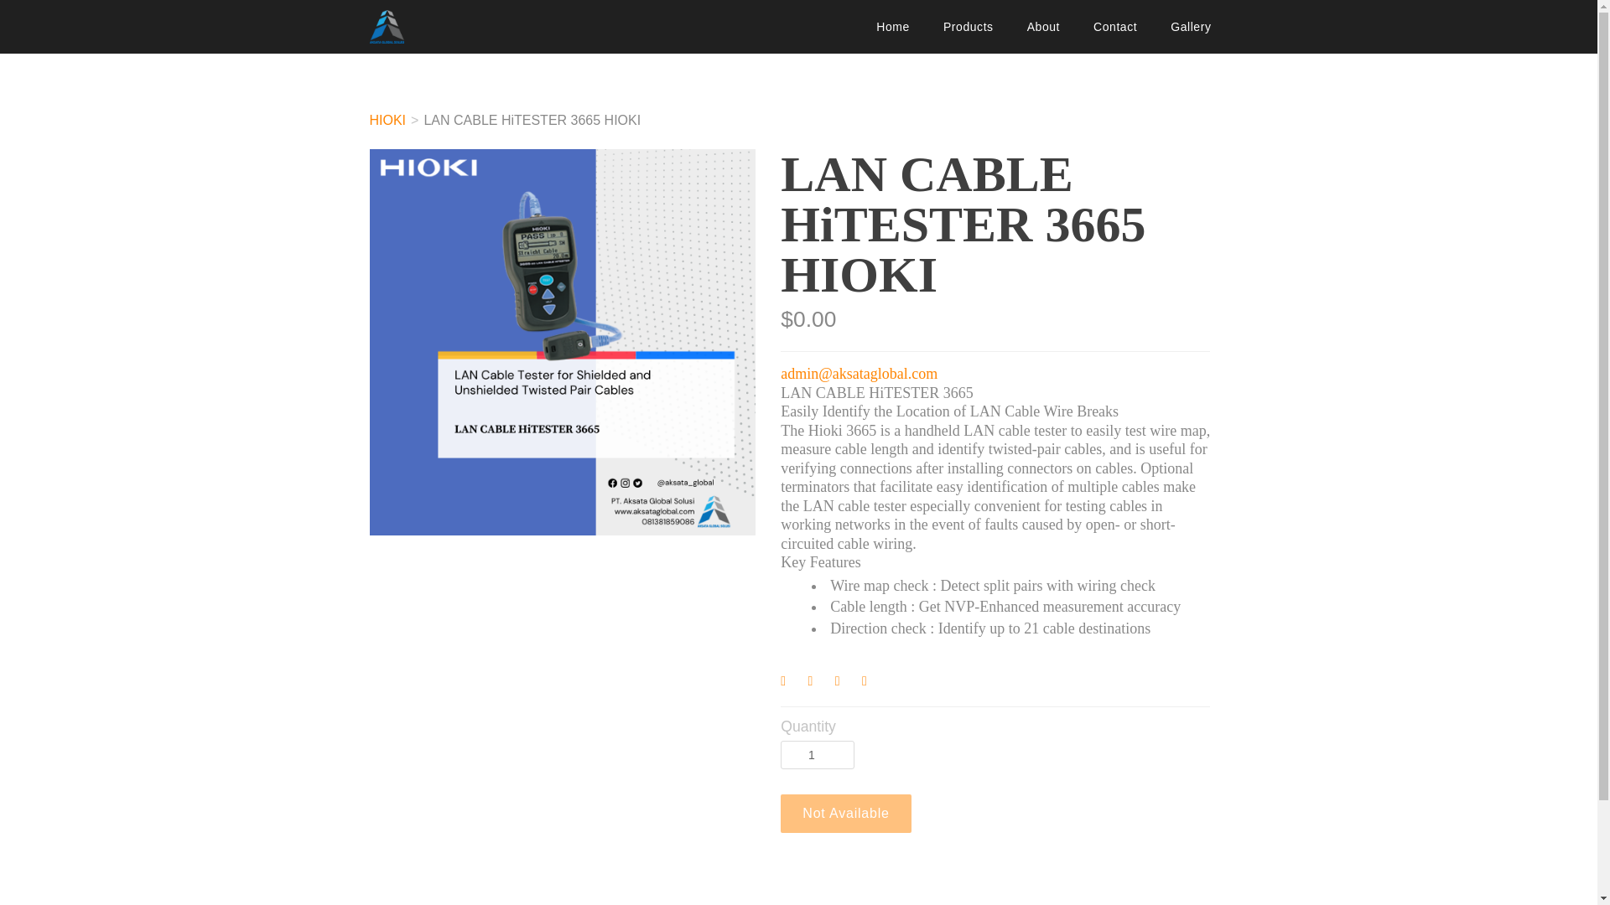 The width and height of the screenshot is (1610, 905). Describe the element at coordinates (845, 684) in the screenshot. I see `Share on Pinterest` at that location.